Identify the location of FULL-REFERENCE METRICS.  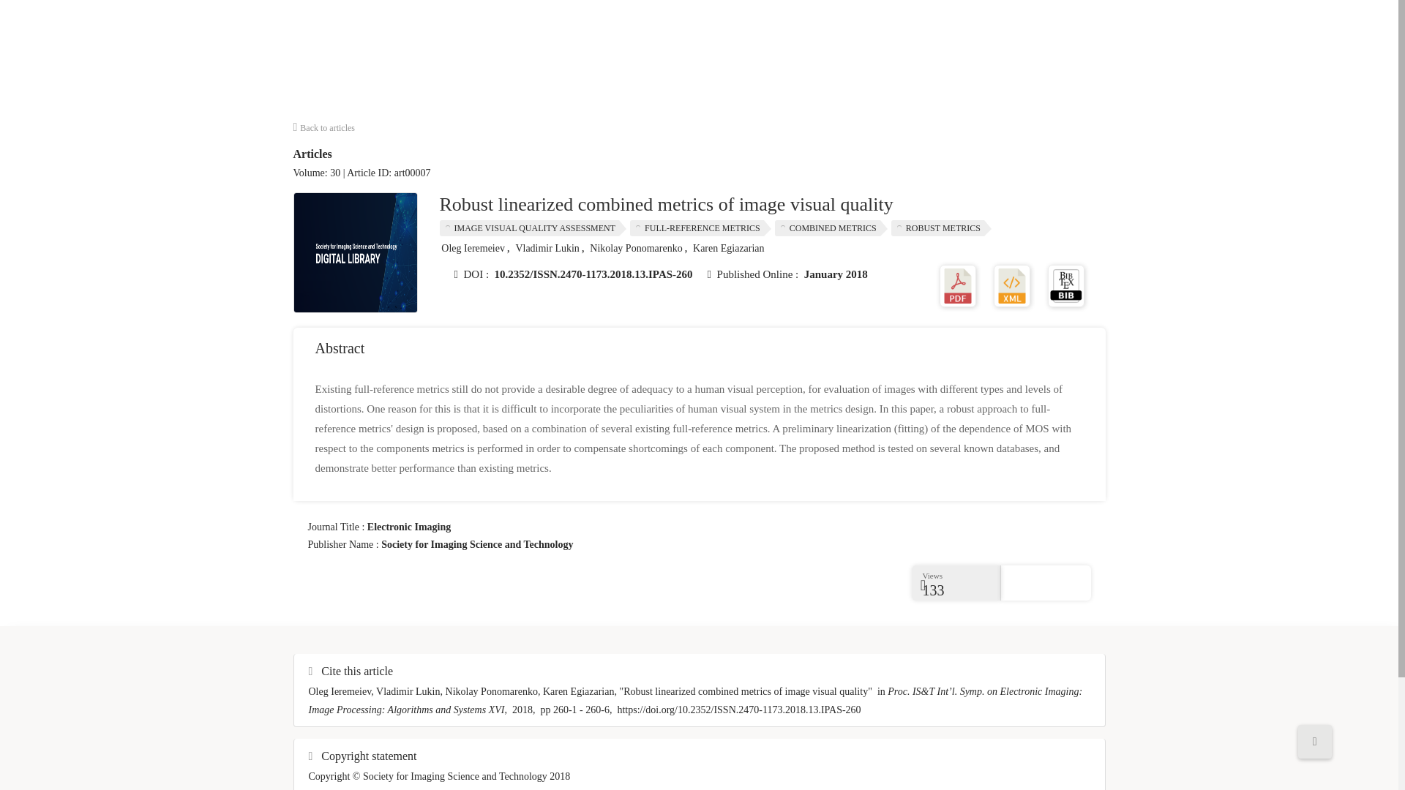
(700, 228).